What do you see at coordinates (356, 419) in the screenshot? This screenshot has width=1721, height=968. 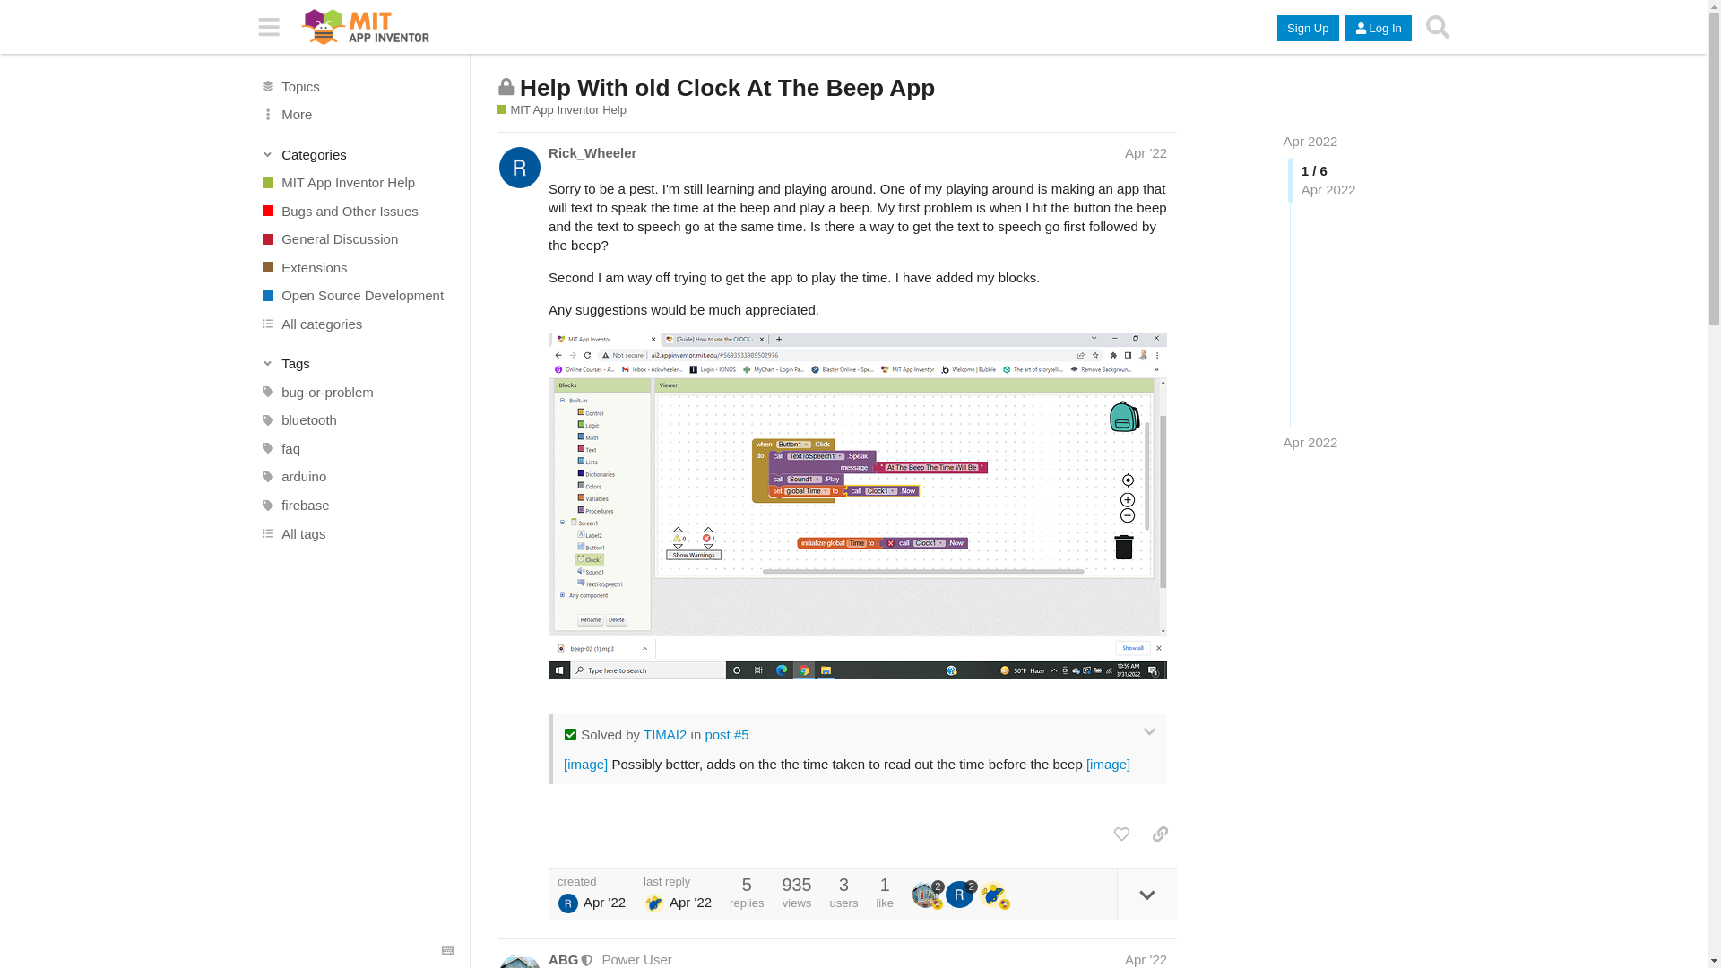 I see `bluetooth` at bounding box center [356, 419].